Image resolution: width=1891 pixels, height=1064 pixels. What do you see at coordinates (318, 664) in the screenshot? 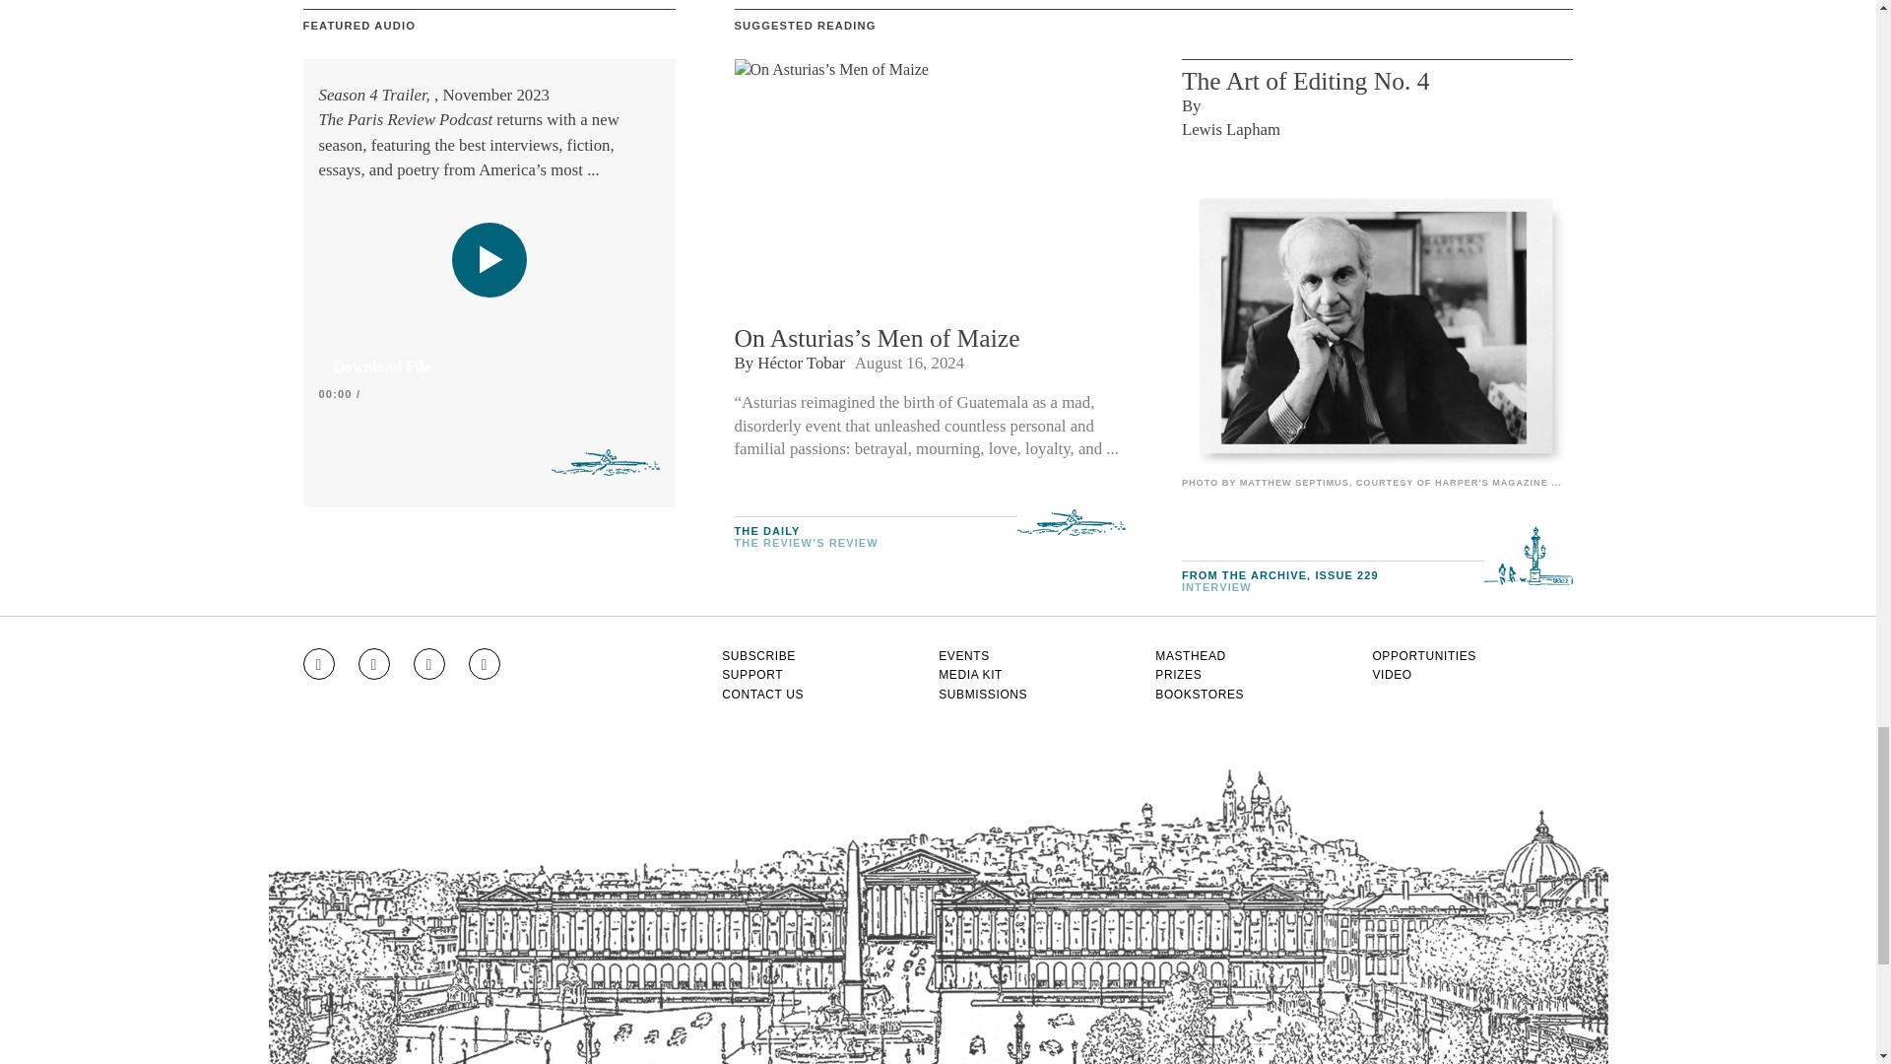
I see `Go to Instagram feed` at bounding box center [318, 664].